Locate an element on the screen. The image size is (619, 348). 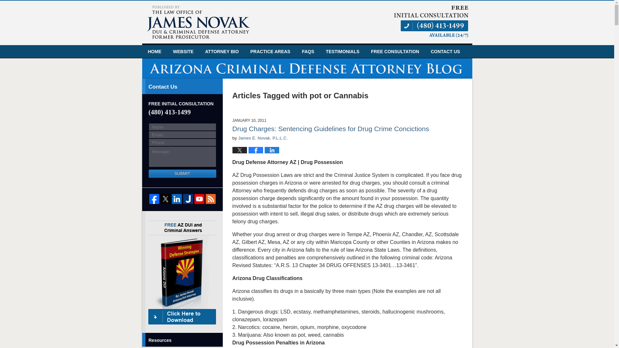
HOME is located at coordinates (154, 52).